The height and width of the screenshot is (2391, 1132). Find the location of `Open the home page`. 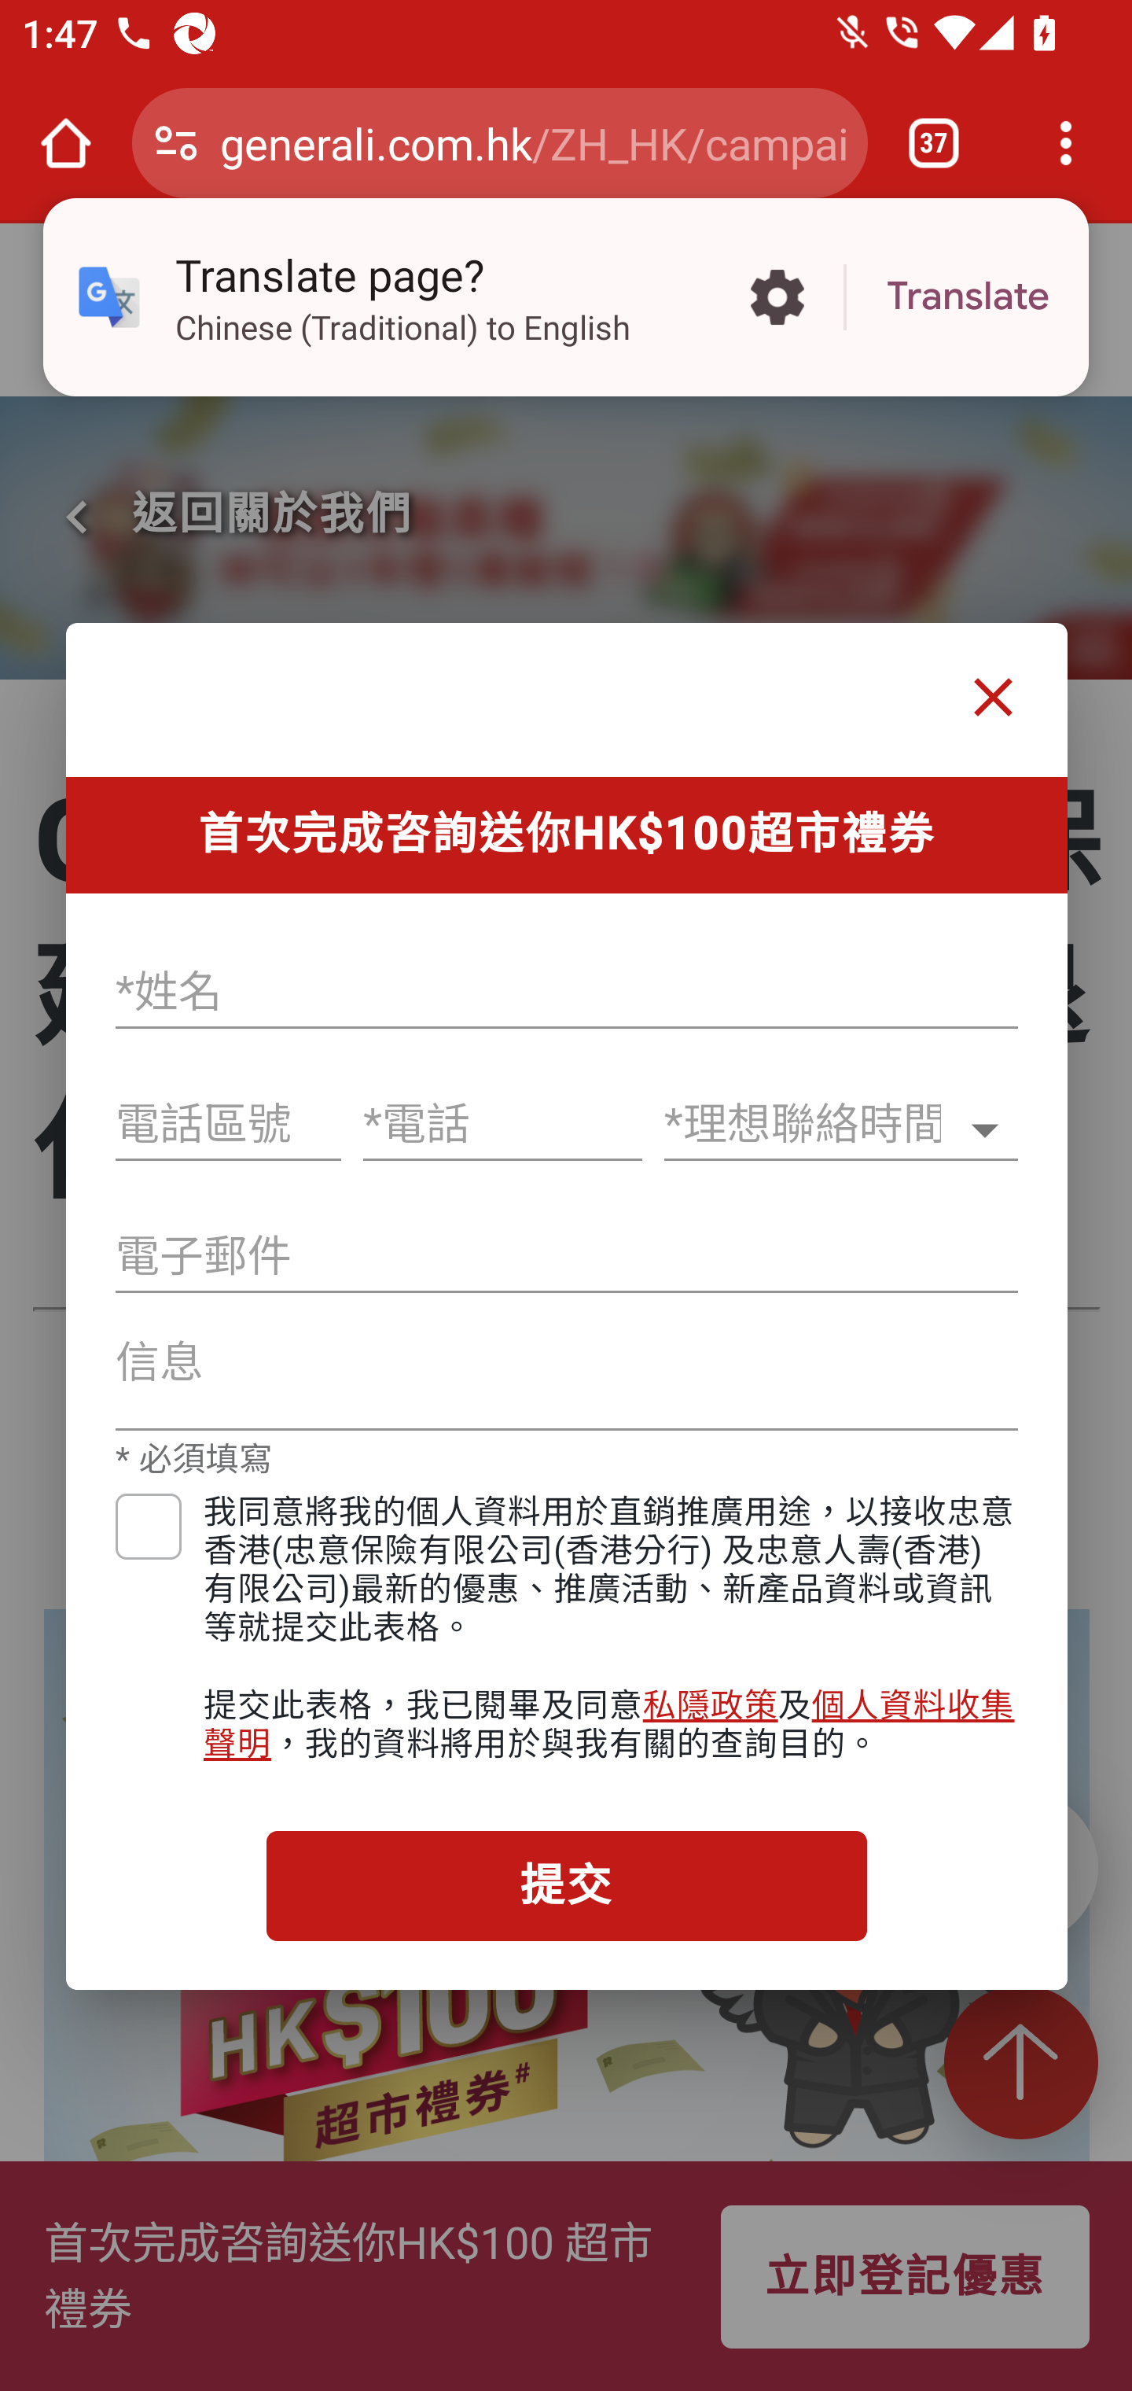

Open the home page is located at coordinates (66, 143).